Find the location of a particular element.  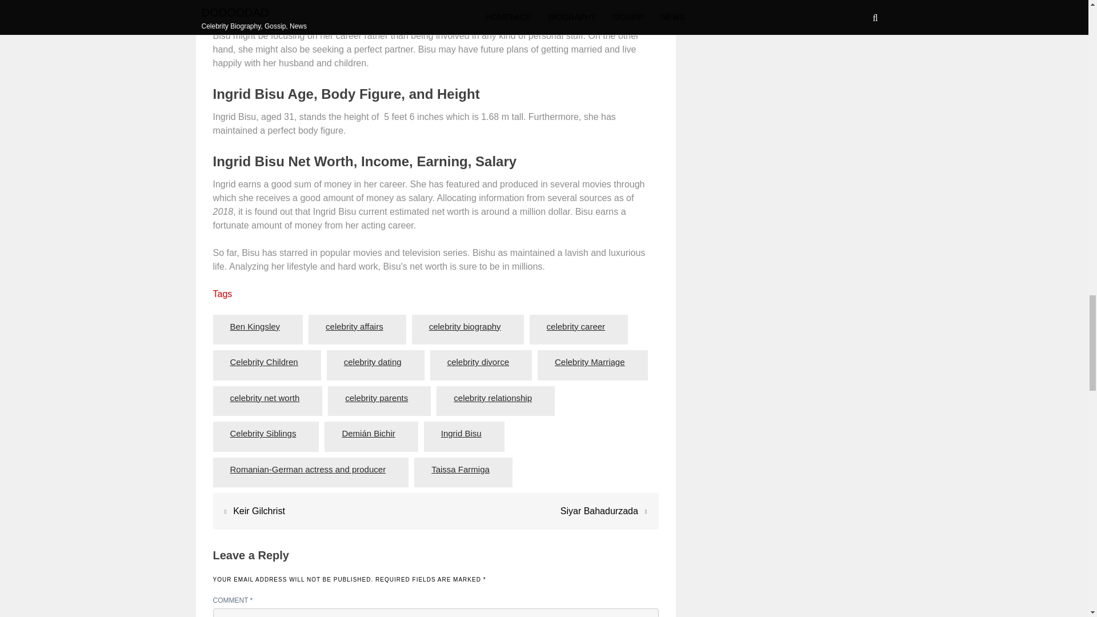

celebrity parents is located at coordinates (377, 398).